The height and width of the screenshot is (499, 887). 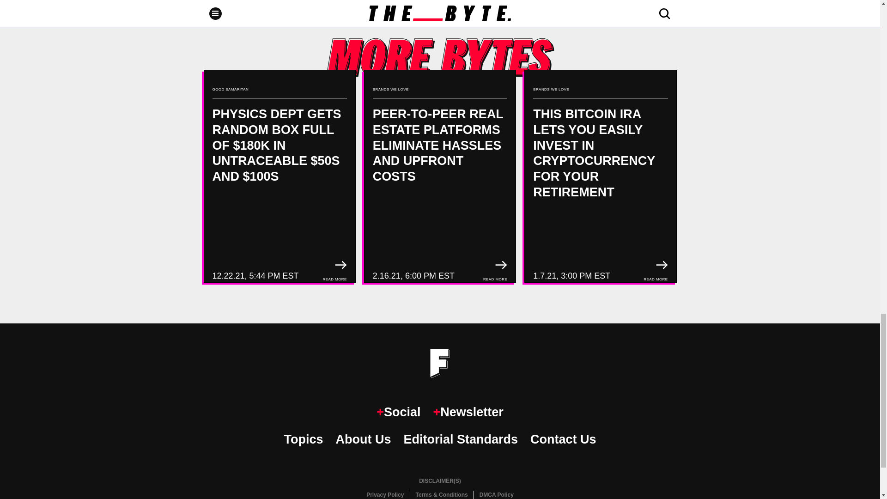 What do you see at coordinates (363, 439) in the screenshot?
I see `About Us` at bounding box center [363, 439].